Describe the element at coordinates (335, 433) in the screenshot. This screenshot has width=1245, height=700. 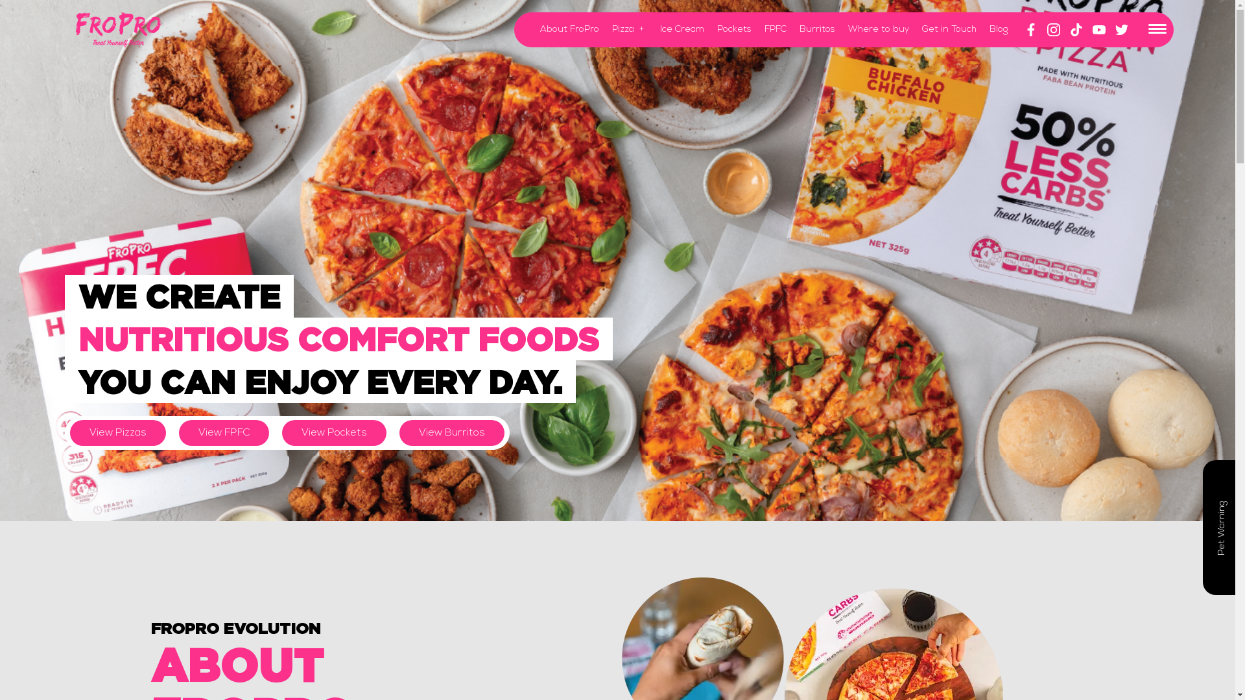
I see `View Pockets` at that location.